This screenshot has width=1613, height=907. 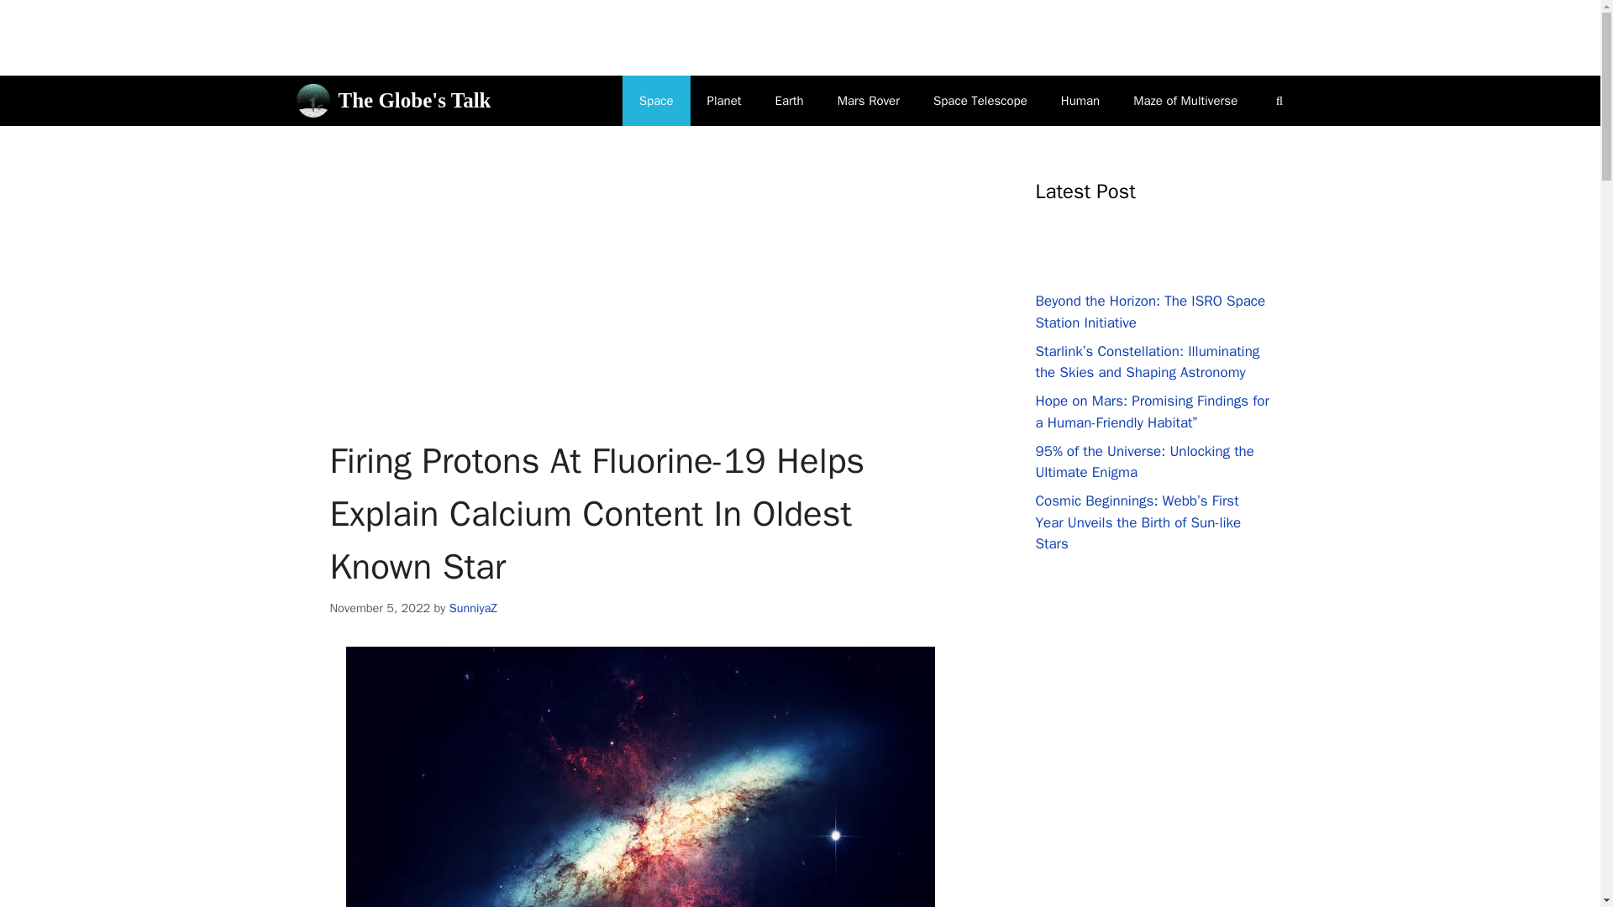 What do you see at coordinates (473, 608) in the screenshot?
I see `View all posts by SunniyaZ` at bounding box center [473, 608].